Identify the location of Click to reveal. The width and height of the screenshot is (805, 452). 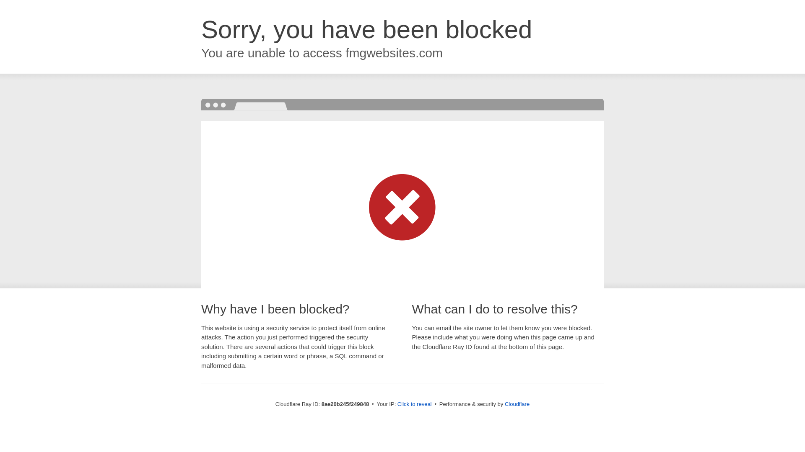
(414, 404).